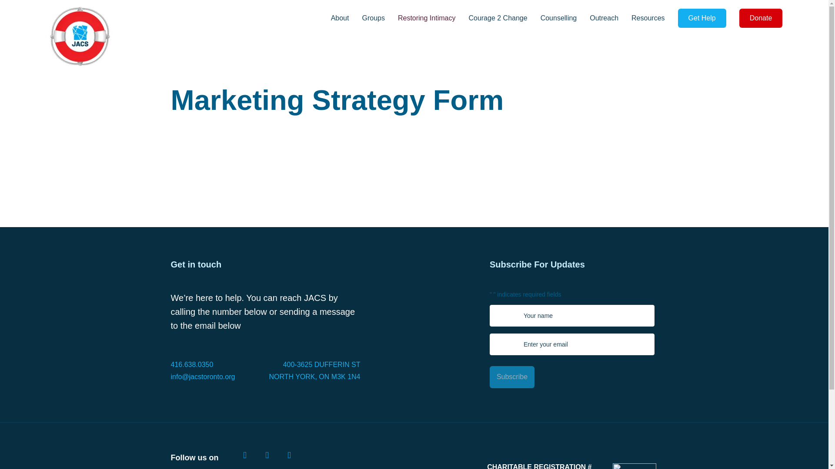 Image resolution: width=835 pixels, height=469 pixels. What do you see at coordinates (433, 18) in the screenshot?
I see `Restoring Intimacy` at bounding box center [433, 18].